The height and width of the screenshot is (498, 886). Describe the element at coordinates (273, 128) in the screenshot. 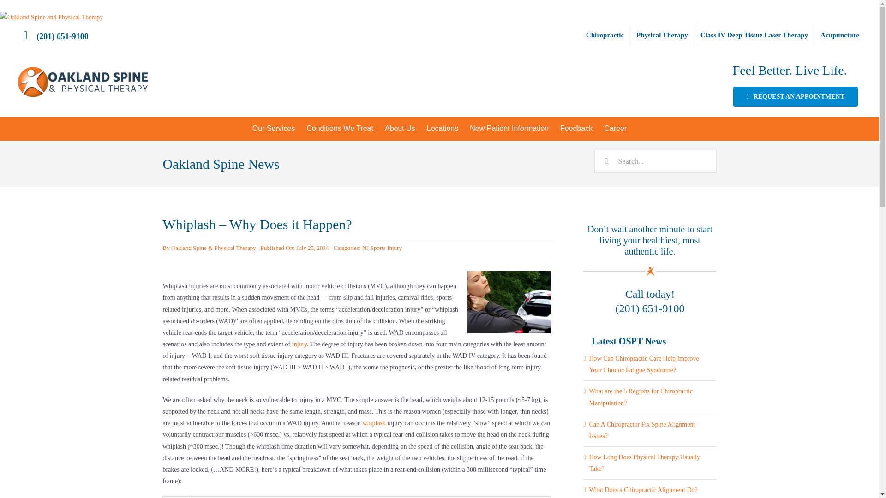

I see `Our Services` at that location.